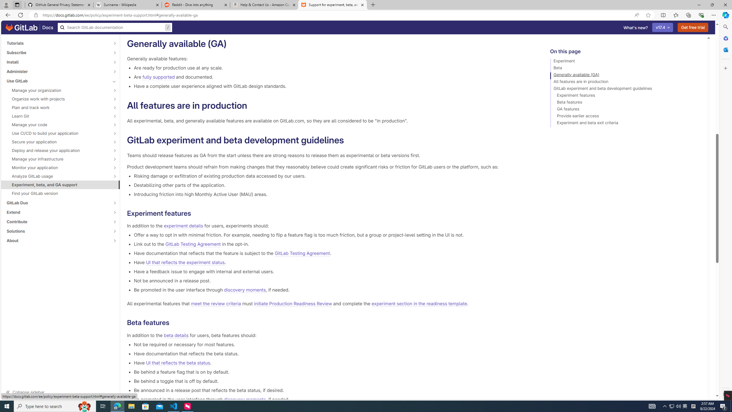 This screenshot has width=732, height=412. Describe the element at coordinates (57, 90) in the screenshot. I see `Manage your organization` at that location.